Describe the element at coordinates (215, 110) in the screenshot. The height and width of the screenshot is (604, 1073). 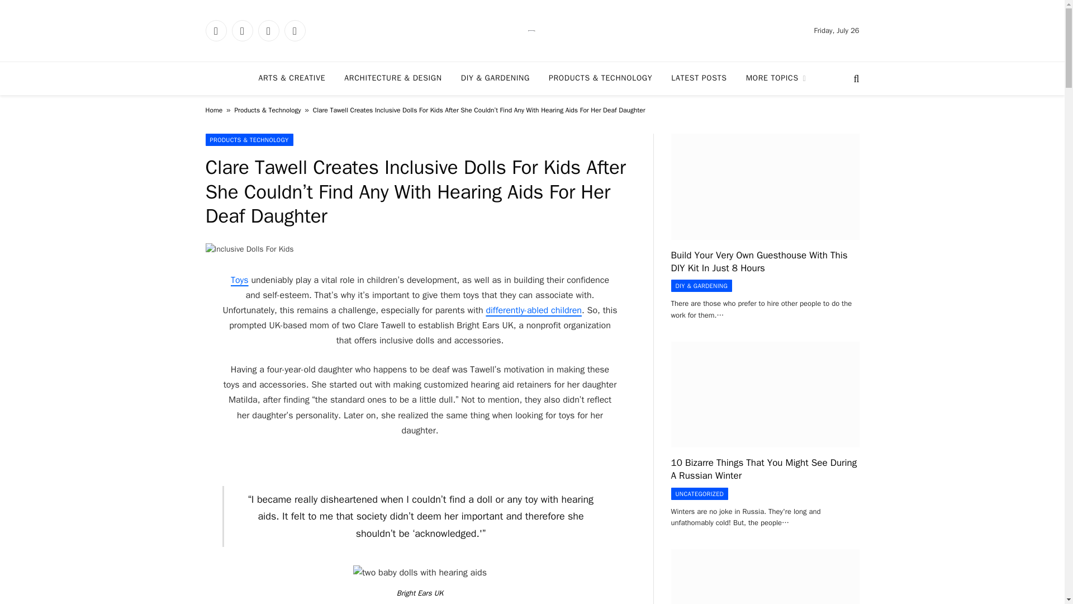
I see `Home` at that location.